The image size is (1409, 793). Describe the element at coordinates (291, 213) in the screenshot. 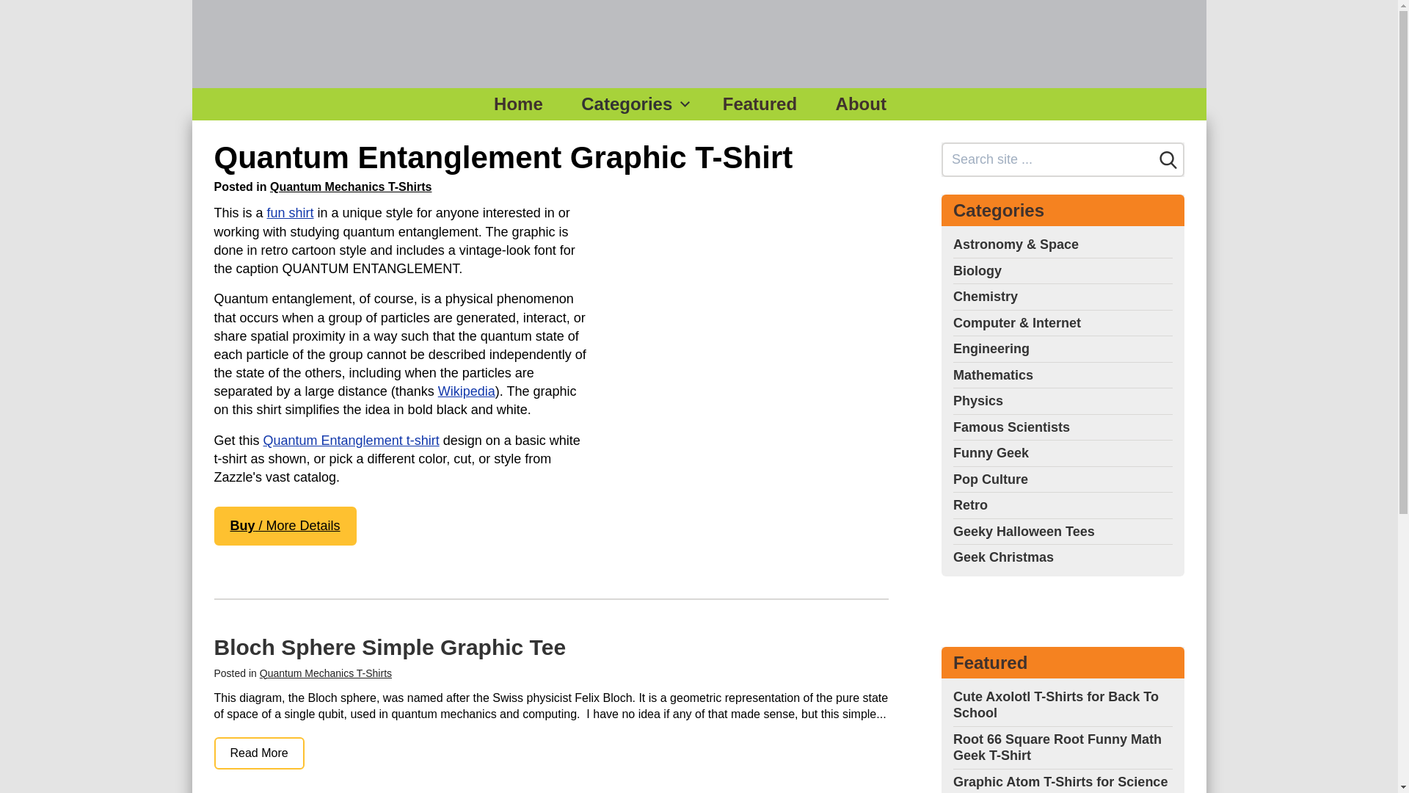

I see `fun shirt` at that location.